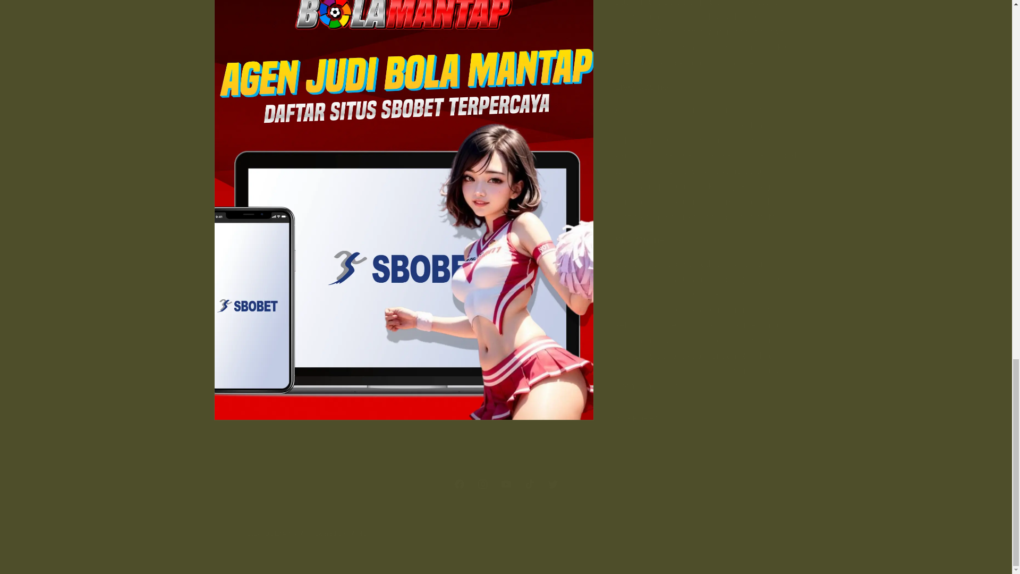 The image size is (1020, 574). What do you see at coordinates (482, 484) in the screenshot?
I see `Instagram` at bounding box center [482, 484].